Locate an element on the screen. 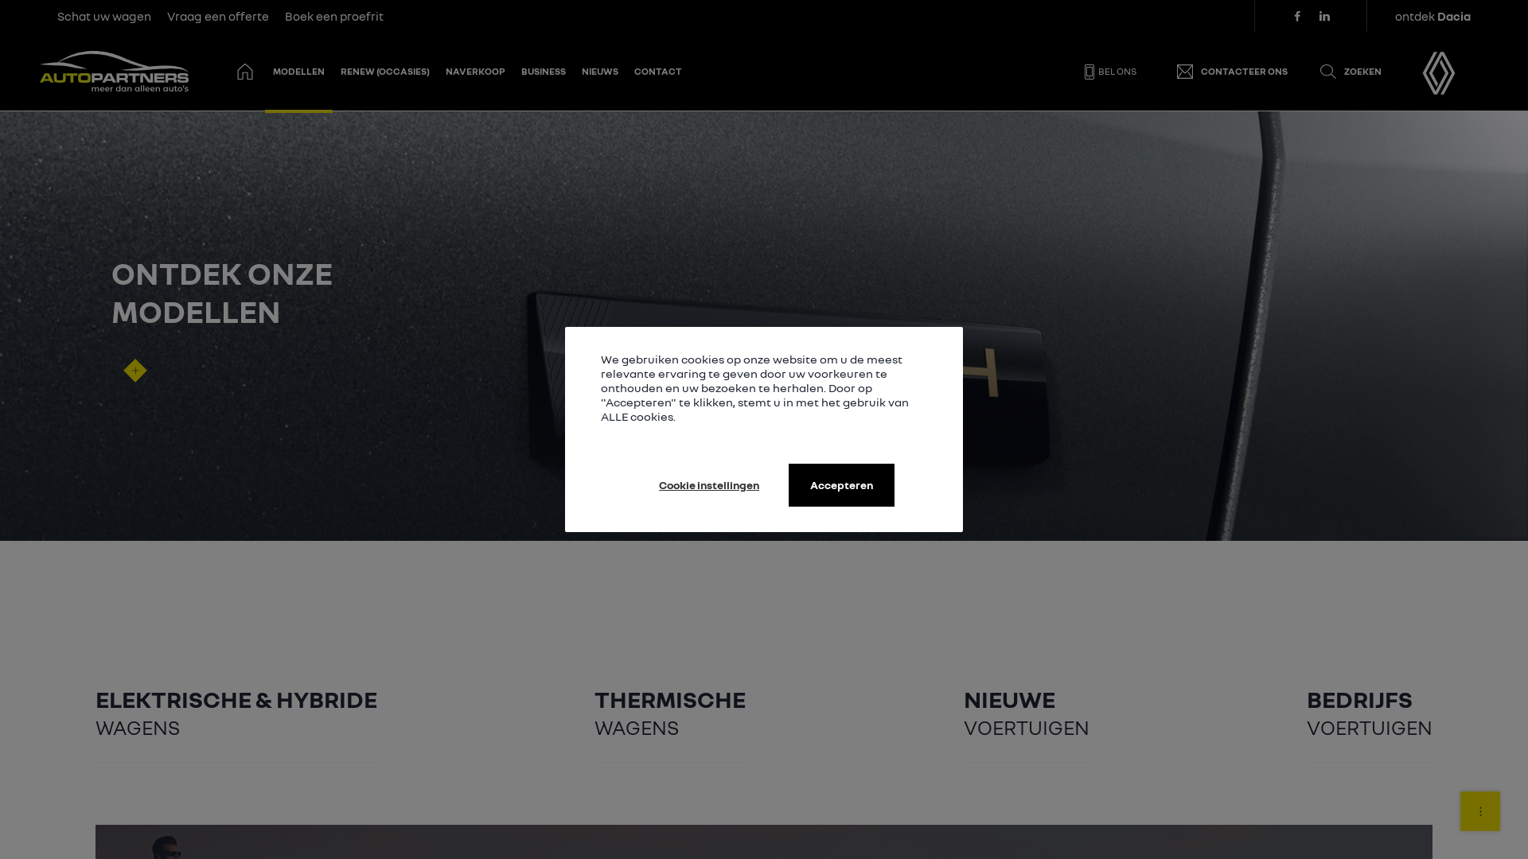  THERMISCHE
WAGENS is located at coordinates (670, 708).